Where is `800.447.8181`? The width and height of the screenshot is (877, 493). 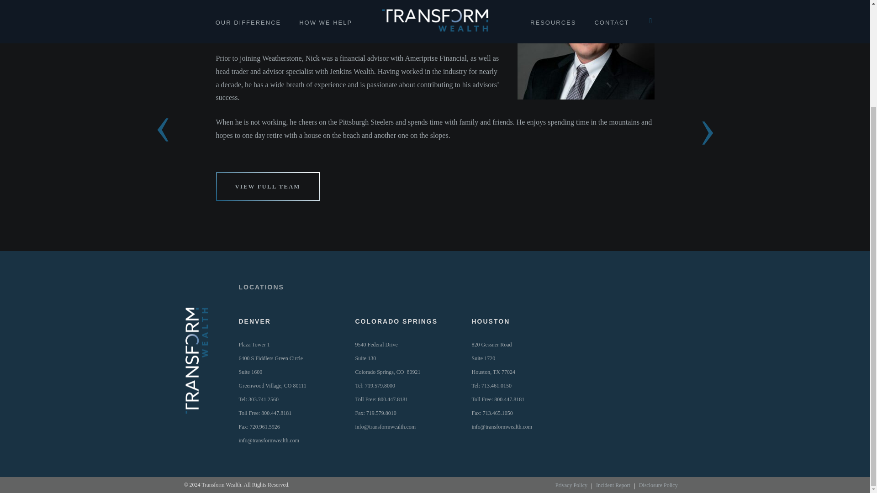 800.447.8181 is located at coordinates (493, 358).